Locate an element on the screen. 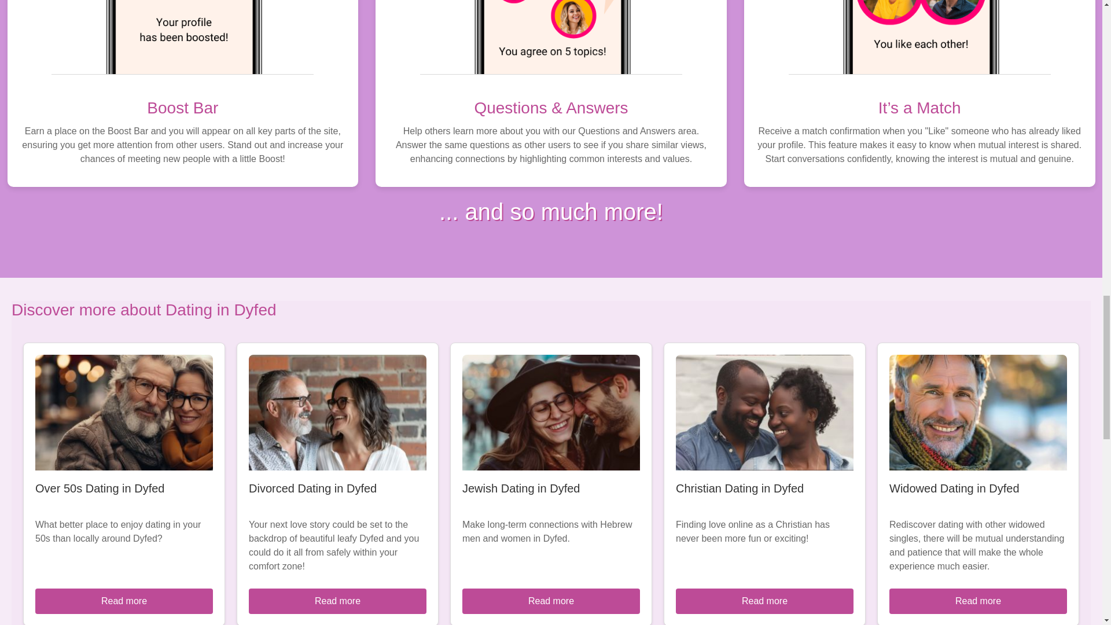  Read more is located at coordinates (978, 601).